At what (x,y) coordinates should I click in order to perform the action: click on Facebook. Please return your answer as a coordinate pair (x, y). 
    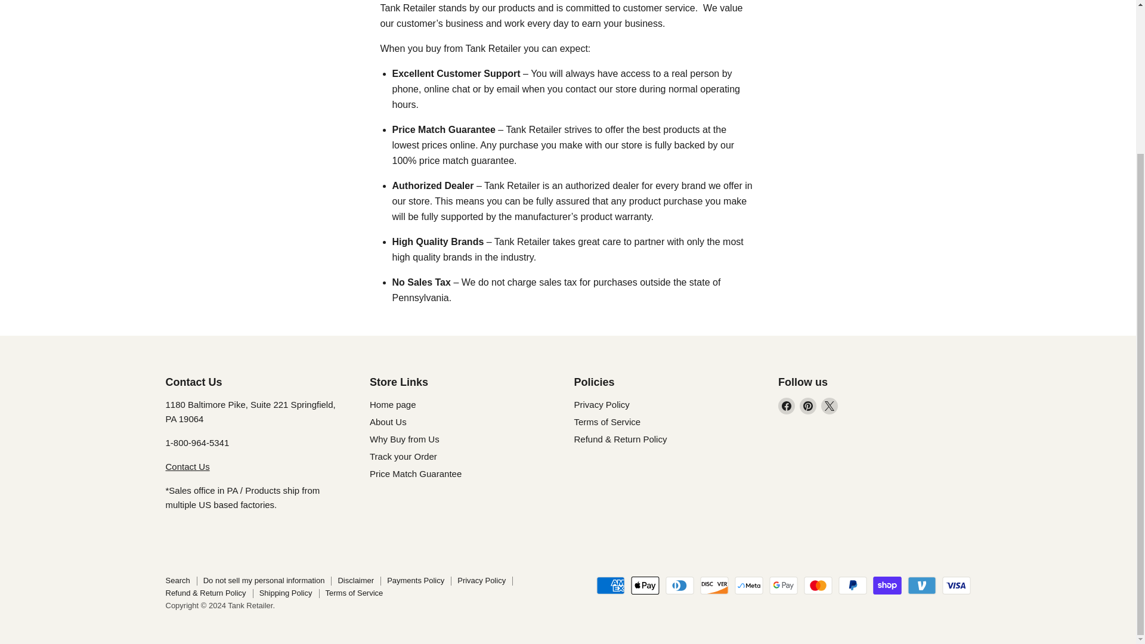
    Looking at the image, I should click on (786, 406).